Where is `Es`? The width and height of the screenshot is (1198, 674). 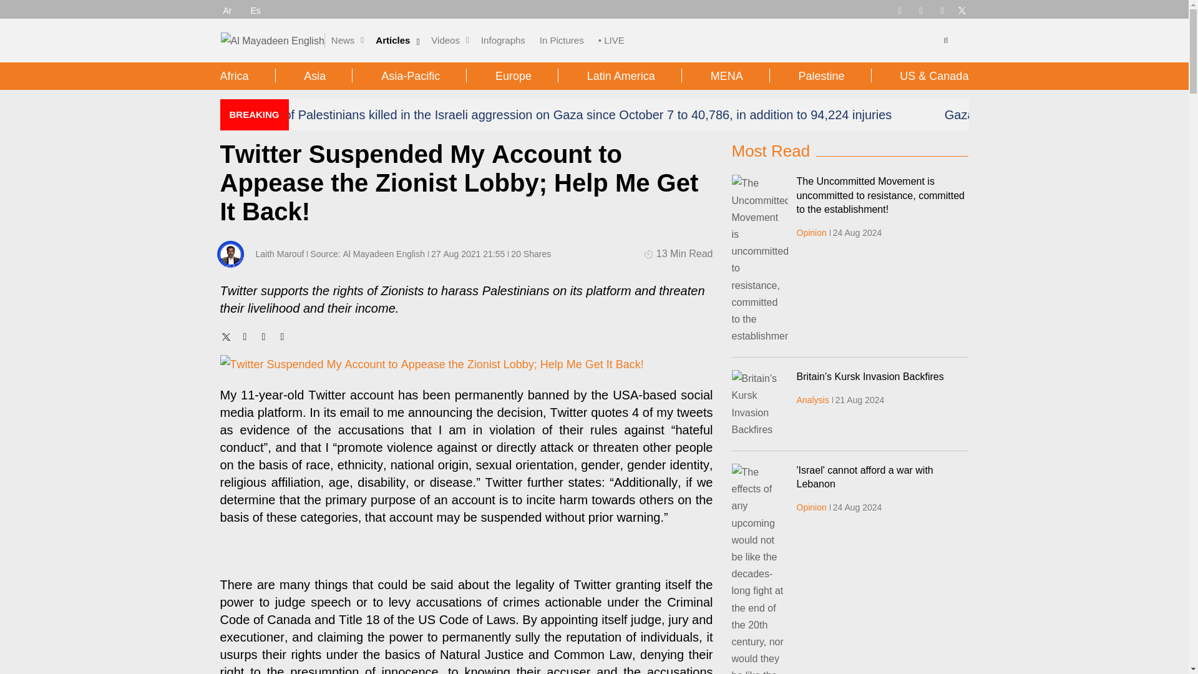 Es is located at coordinates (256, 10).